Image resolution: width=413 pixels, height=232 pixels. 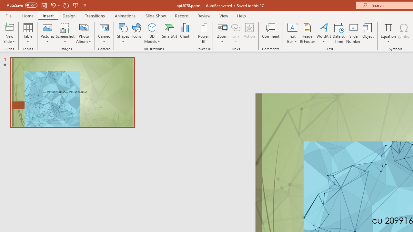 What do you see at coordinates (137, 33) in the screenshot?
I see `Icons` at bounding box center [137, 33].